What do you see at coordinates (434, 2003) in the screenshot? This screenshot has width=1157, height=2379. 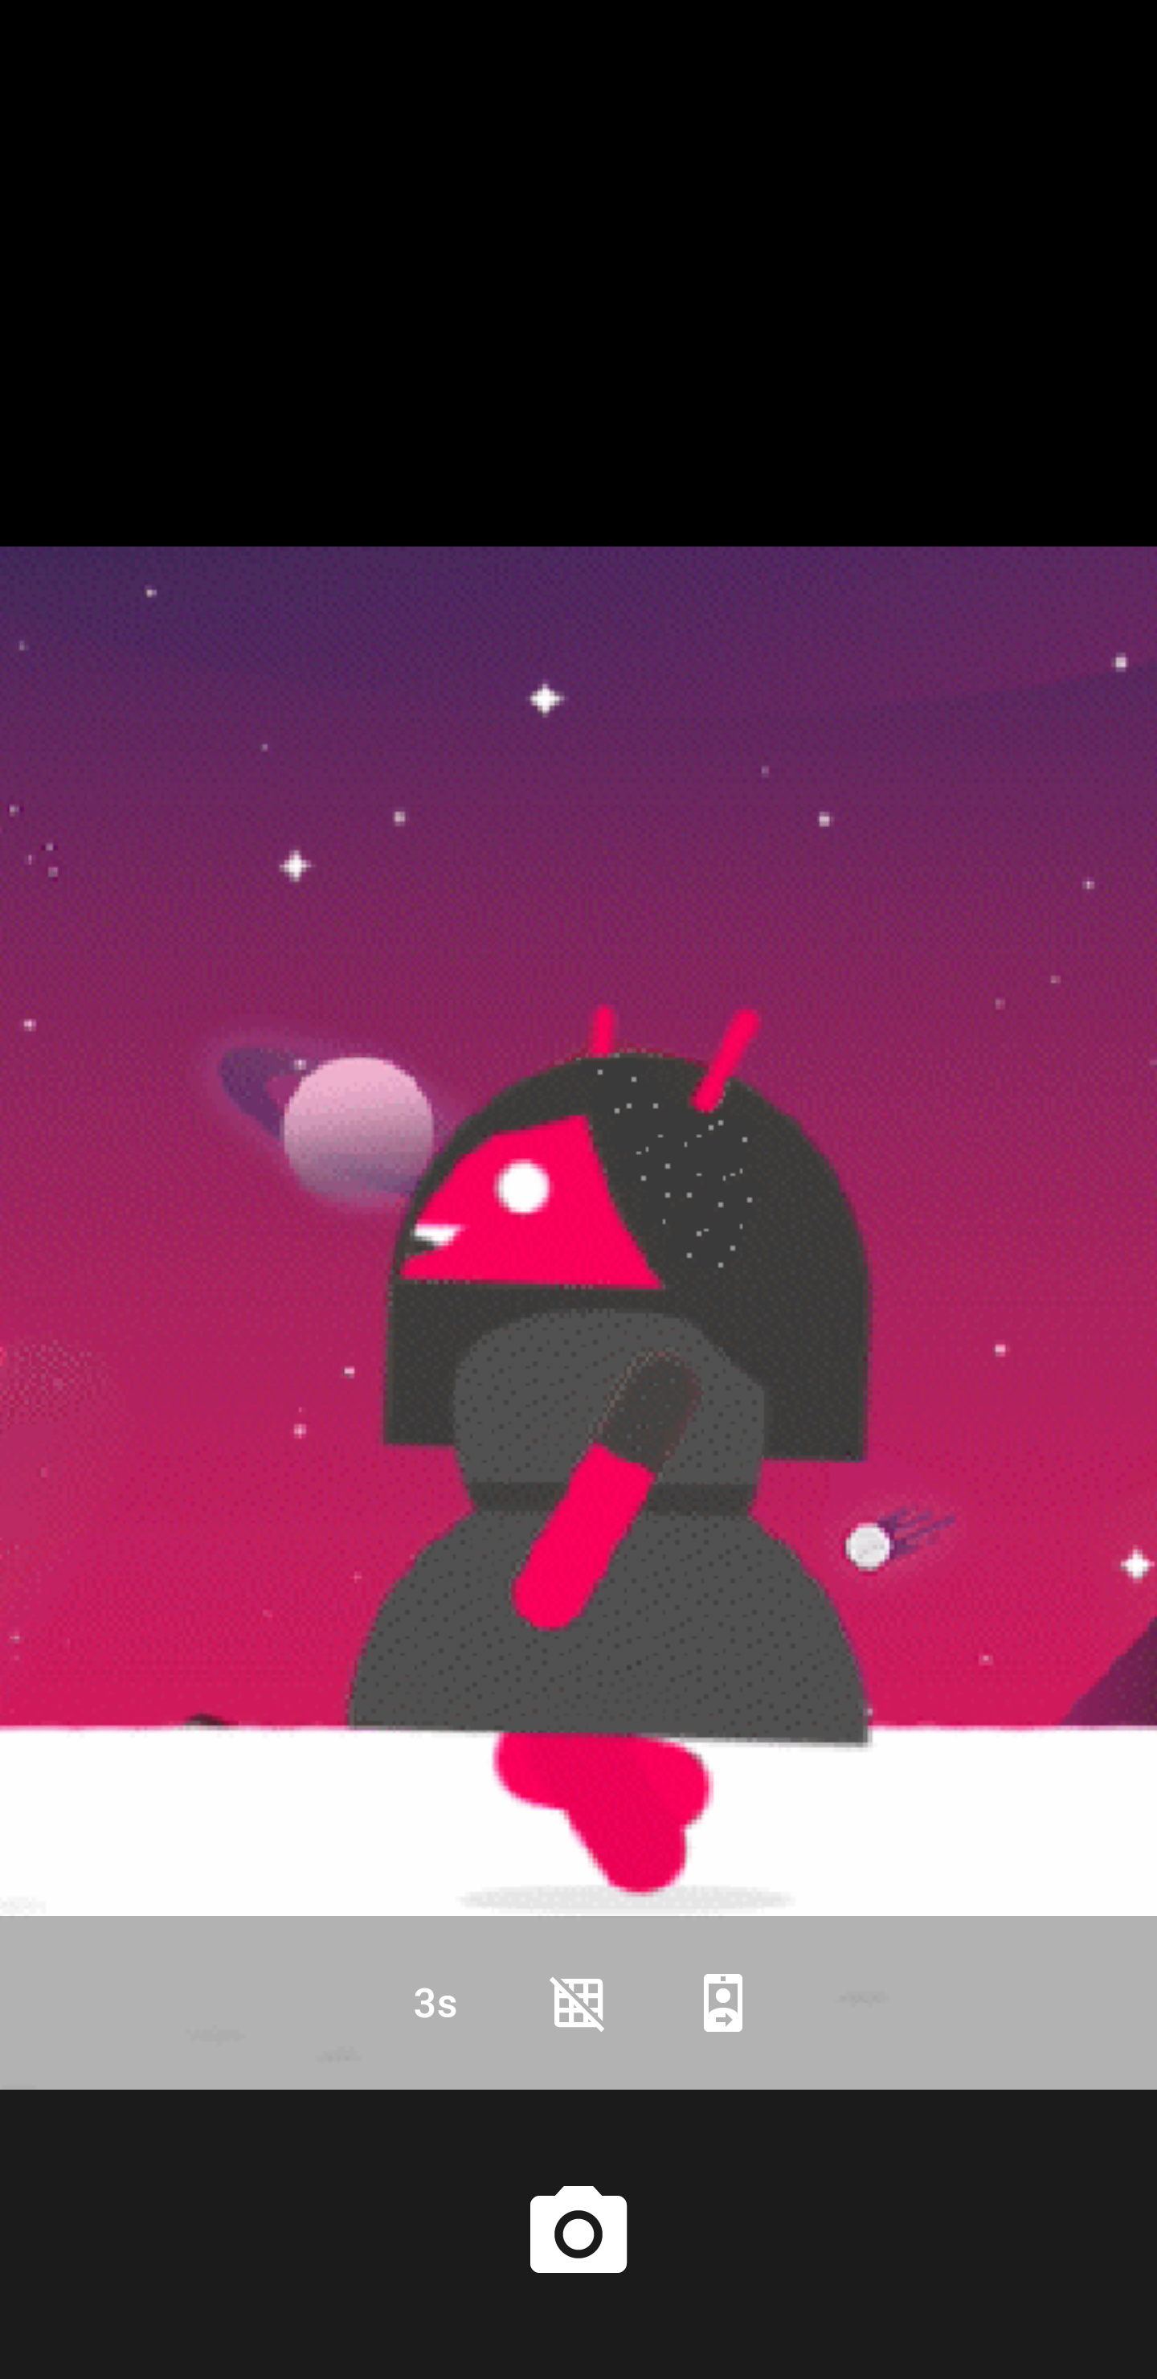 I see `Countdown timer duration is set to 3 seconds` at bounding box center [434, 2003].